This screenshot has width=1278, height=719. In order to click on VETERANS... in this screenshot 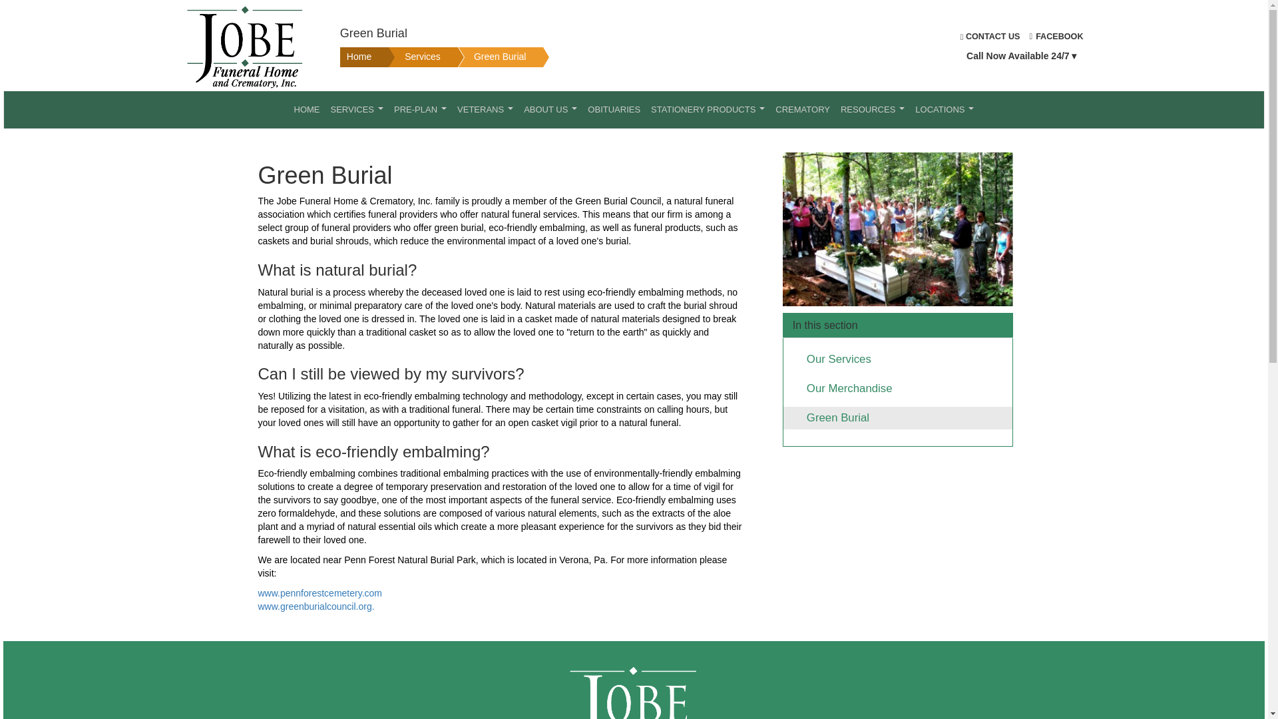, I will do `click(485, 110)`.